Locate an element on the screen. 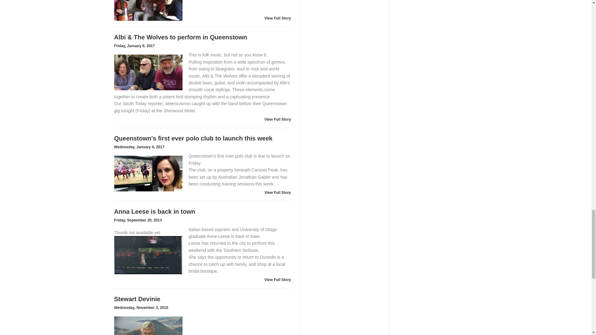  Queenstown's first ever Polo Club to launch this week is located at coordinates (148, 173).